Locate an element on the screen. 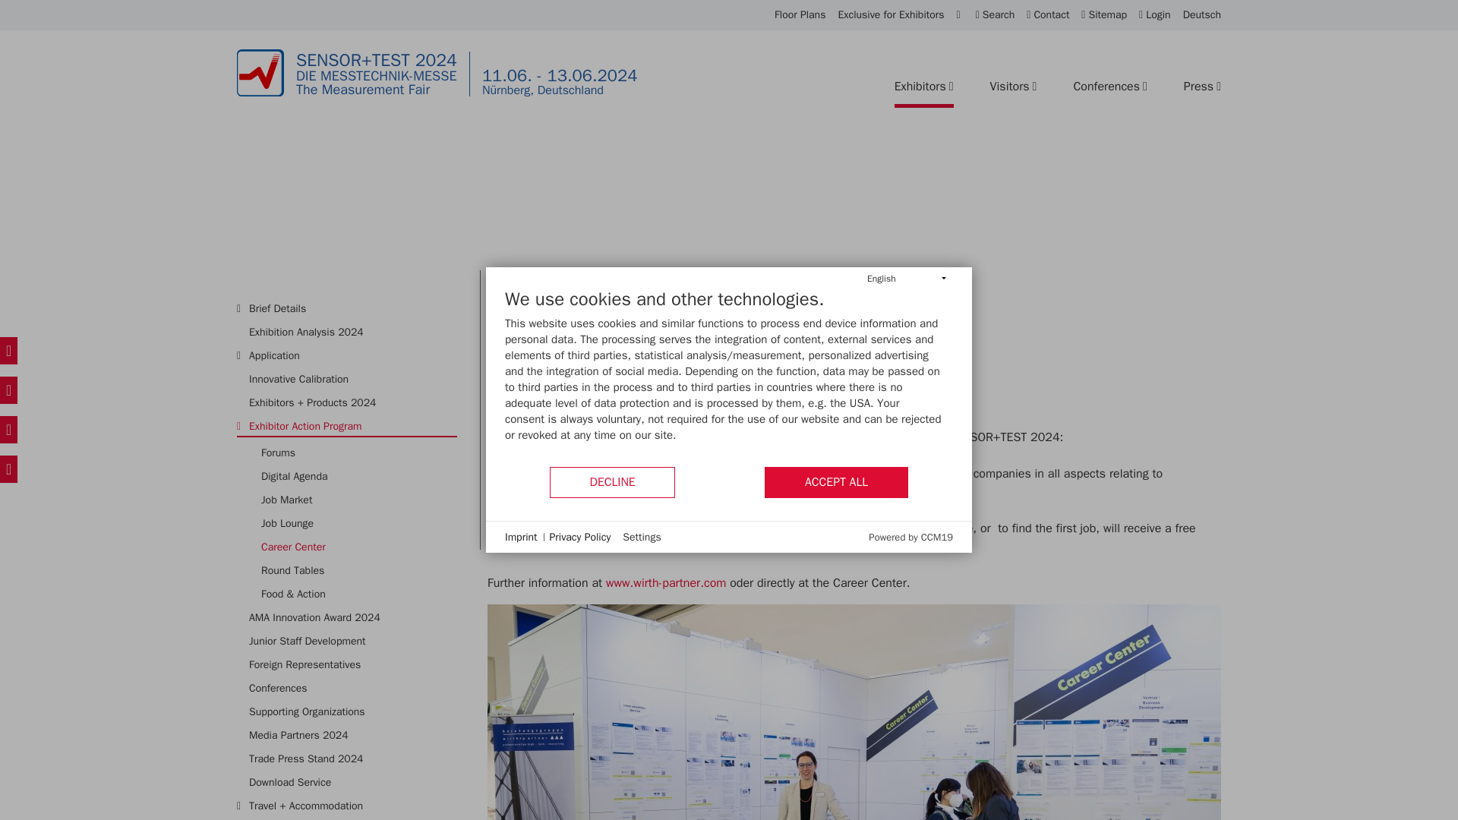 This screenshot has width=1458, height=820. Exhibitors is located at coordinates (923, 87).